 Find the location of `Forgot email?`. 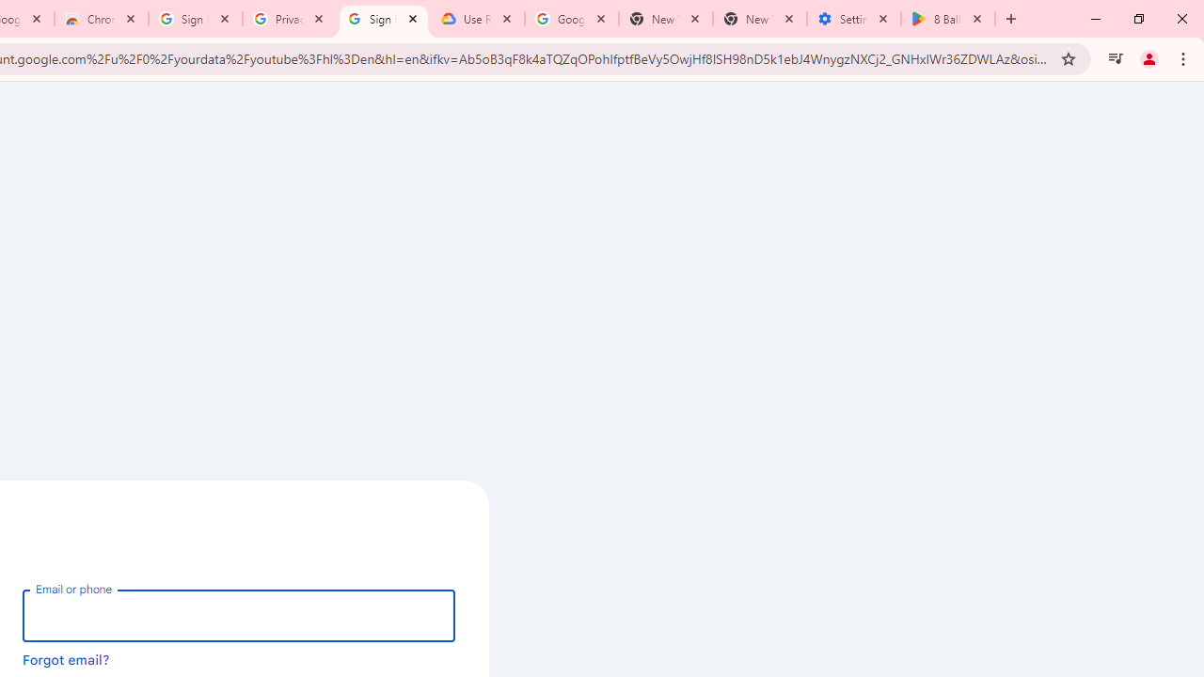

Forgot email? is located at coordinates (66, 659).